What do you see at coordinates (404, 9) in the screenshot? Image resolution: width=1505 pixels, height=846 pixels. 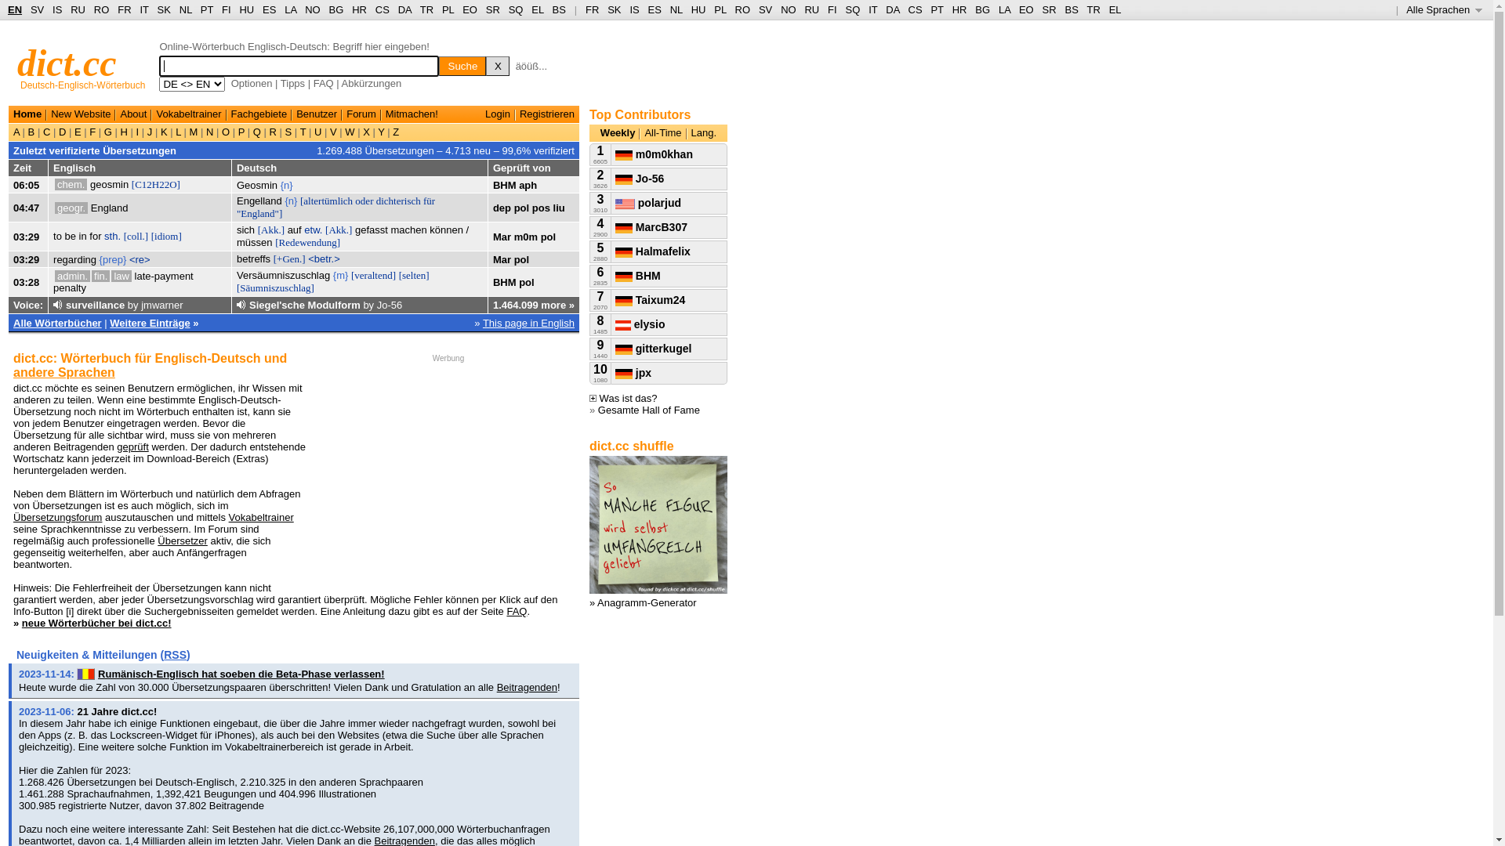 I see `DA` at bounding box center [404, 9].